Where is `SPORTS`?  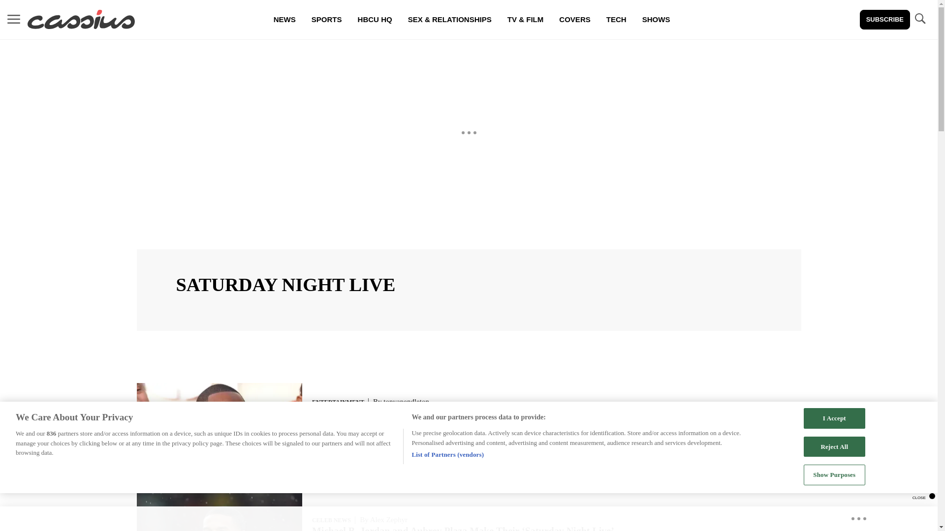 SPORTS is located at coordinates (326, 20).